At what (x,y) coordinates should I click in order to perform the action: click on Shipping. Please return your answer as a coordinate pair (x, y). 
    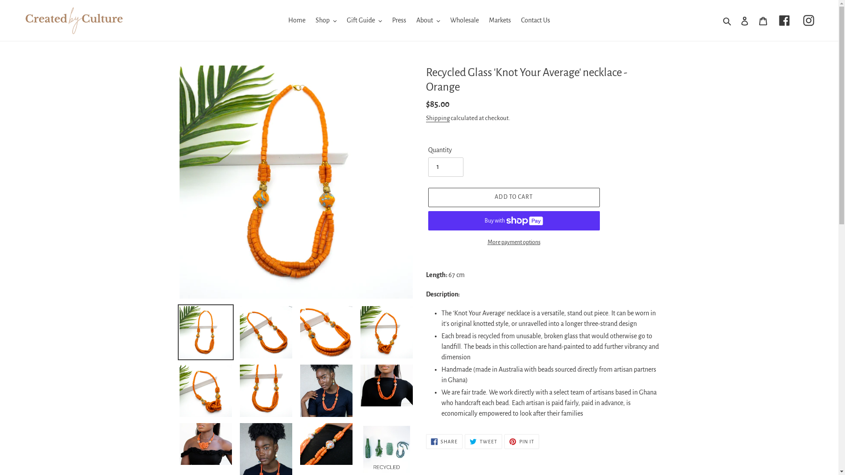
    Looking at the image, I should click on (438, 119).